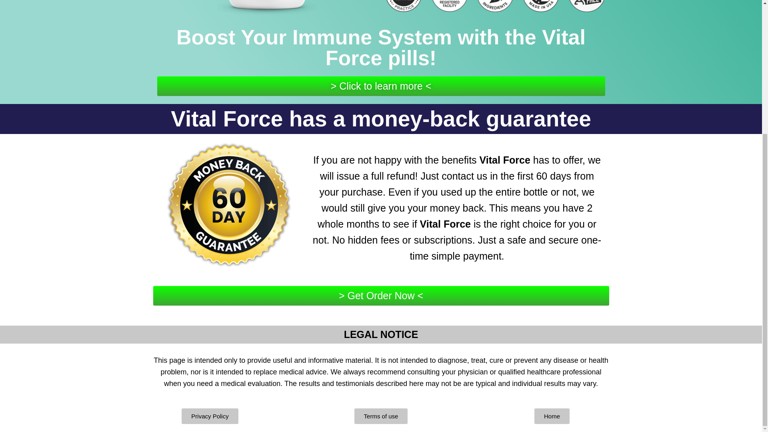  Describe the element at coordinates (552, 416) in the screenshot. I see `Home` at that location.